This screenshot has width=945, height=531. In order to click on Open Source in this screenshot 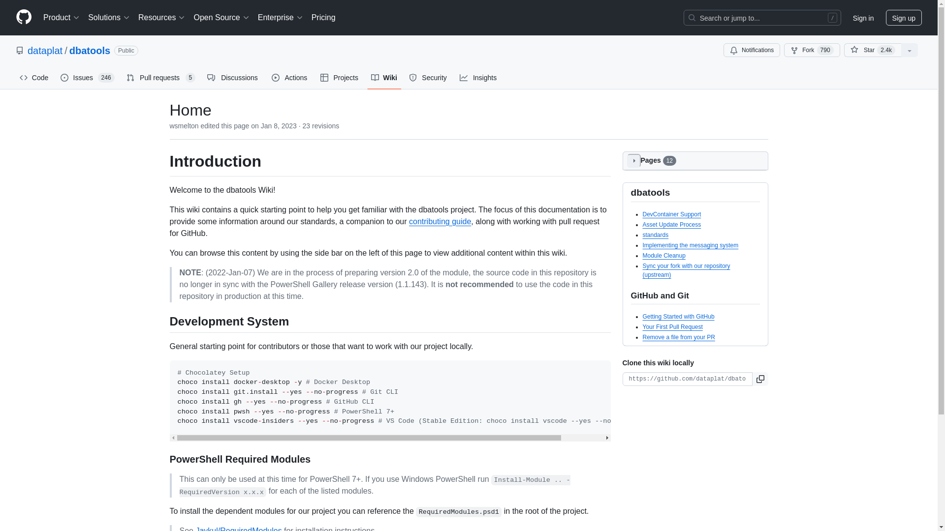, I will do `click(221, 18)`.